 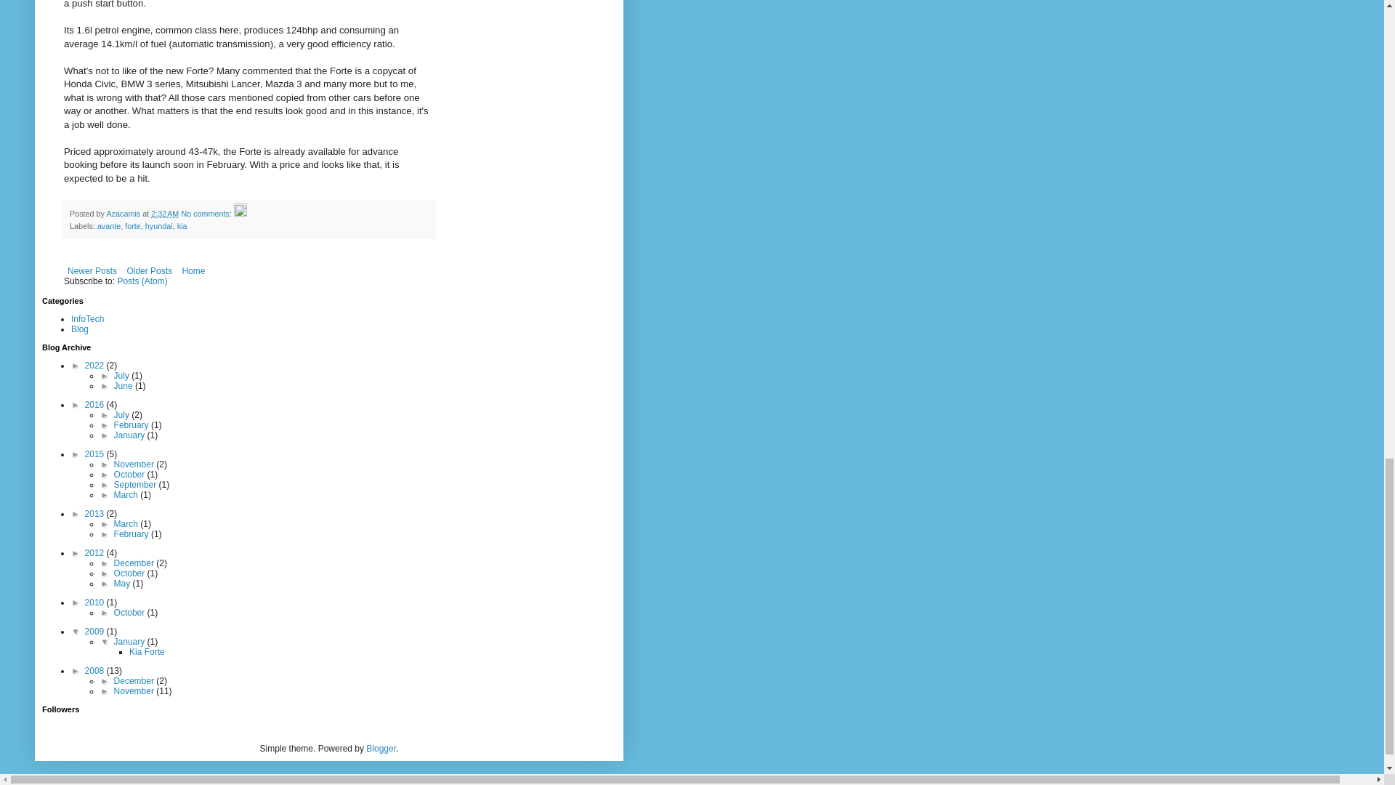 What do you see at coordinates (124, 414) in the screenshot?
I see `July` at bounding box center [124, 414].